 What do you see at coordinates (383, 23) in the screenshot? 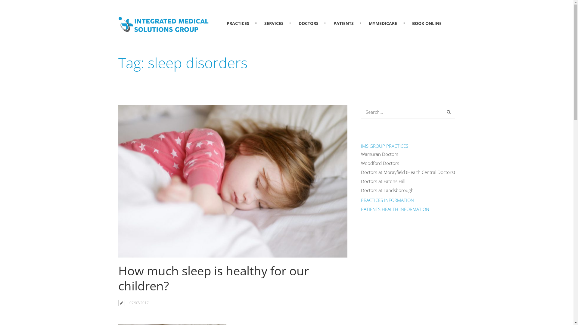
I see `MYMEDICARE` at bounding box center [383, 23].